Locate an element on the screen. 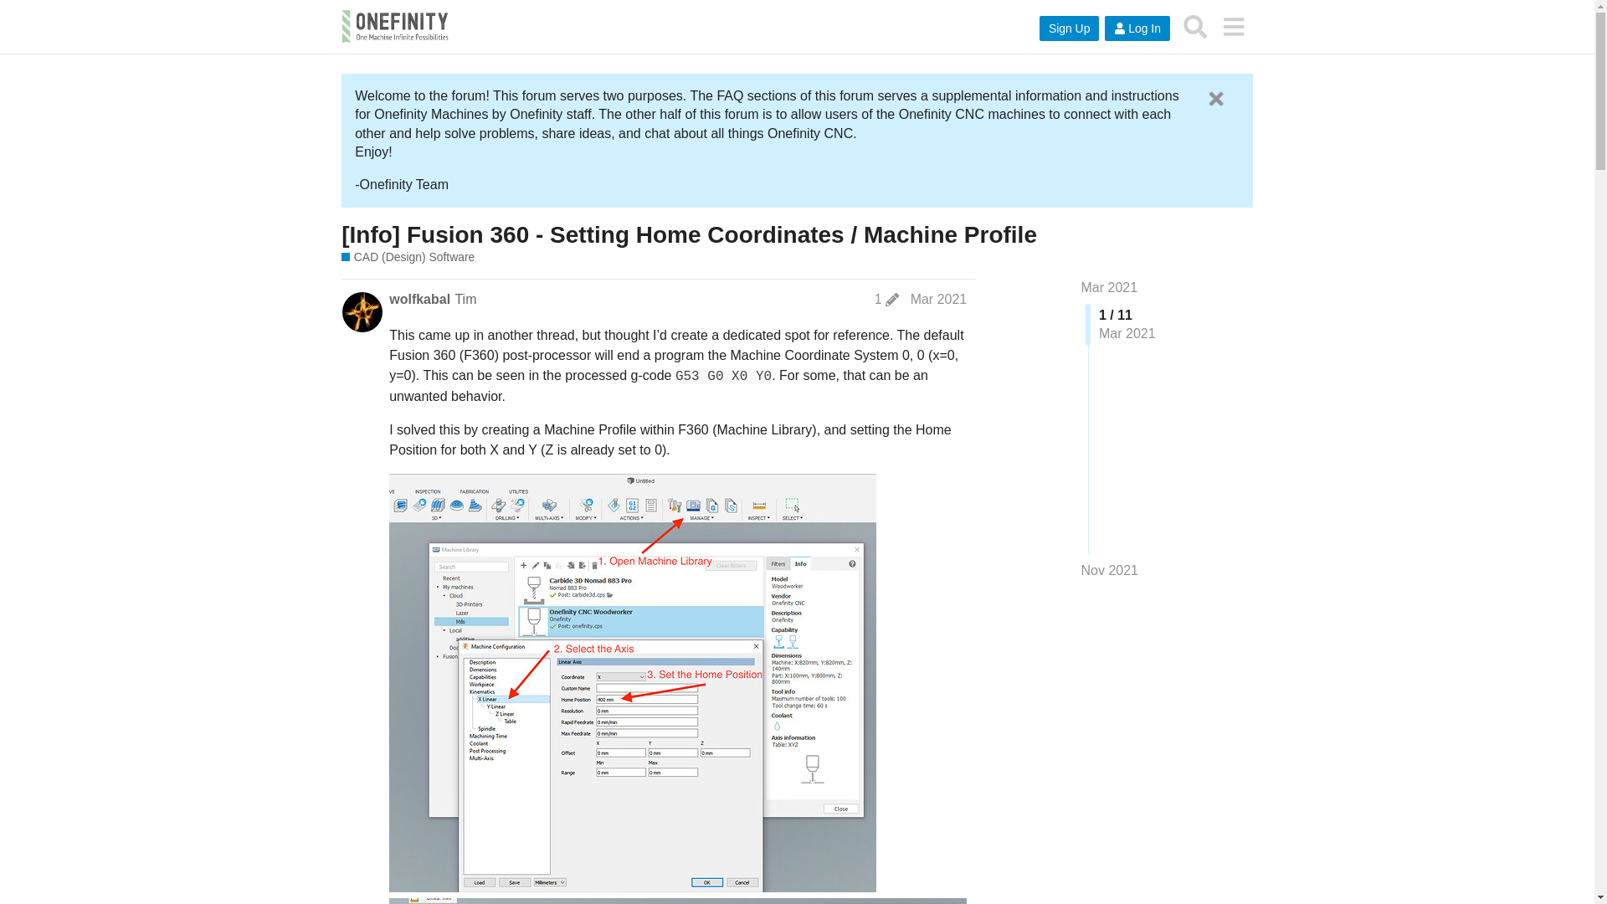  Dismiss this banner is located at coordinates (1215, 98).